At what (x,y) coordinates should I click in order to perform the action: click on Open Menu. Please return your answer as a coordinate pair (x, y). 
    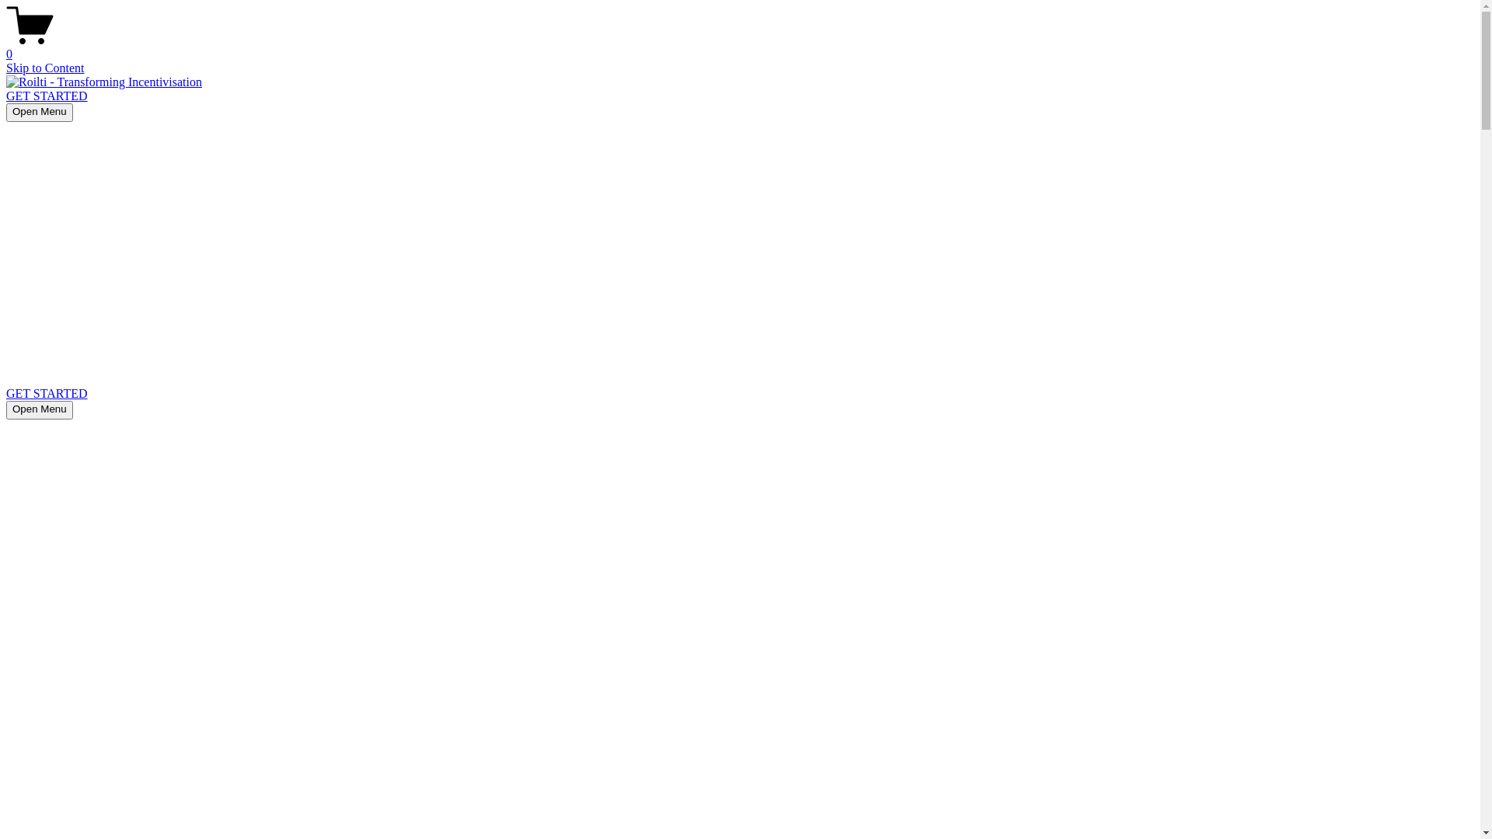
    Looking at the image, I should click on (40, 410).